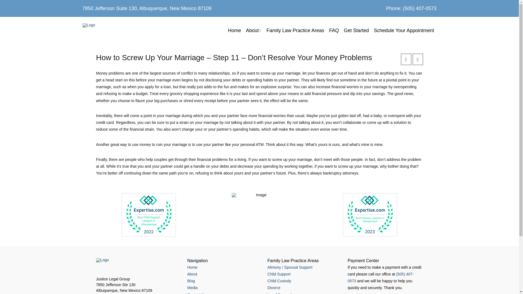  Describe the element at coordinates (356, 30) in the screenshot. I see `Get Started` at that location.